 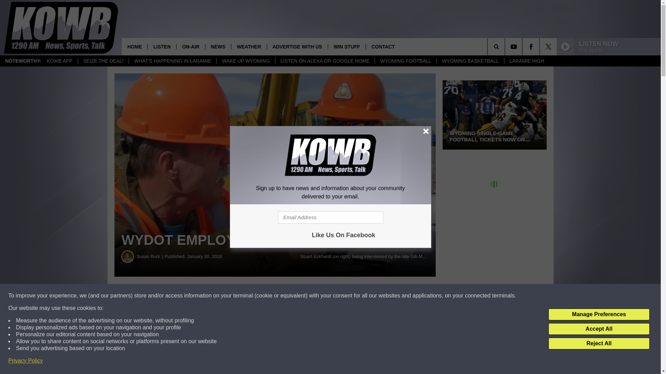 What do you see at coordinates (506, 46) in the screenshot?
I see `SEARCH` at bounding box center [506, 46].